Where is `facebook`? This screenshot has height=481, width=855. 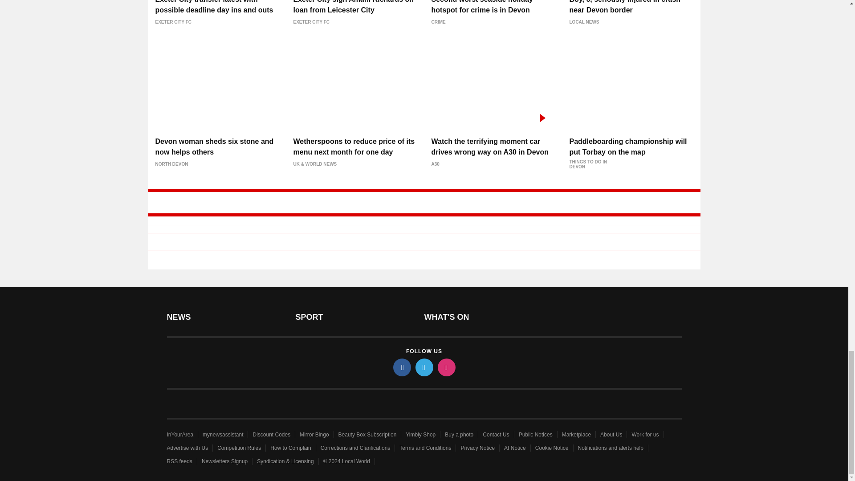
facebook is located at coordinates (401, 367).